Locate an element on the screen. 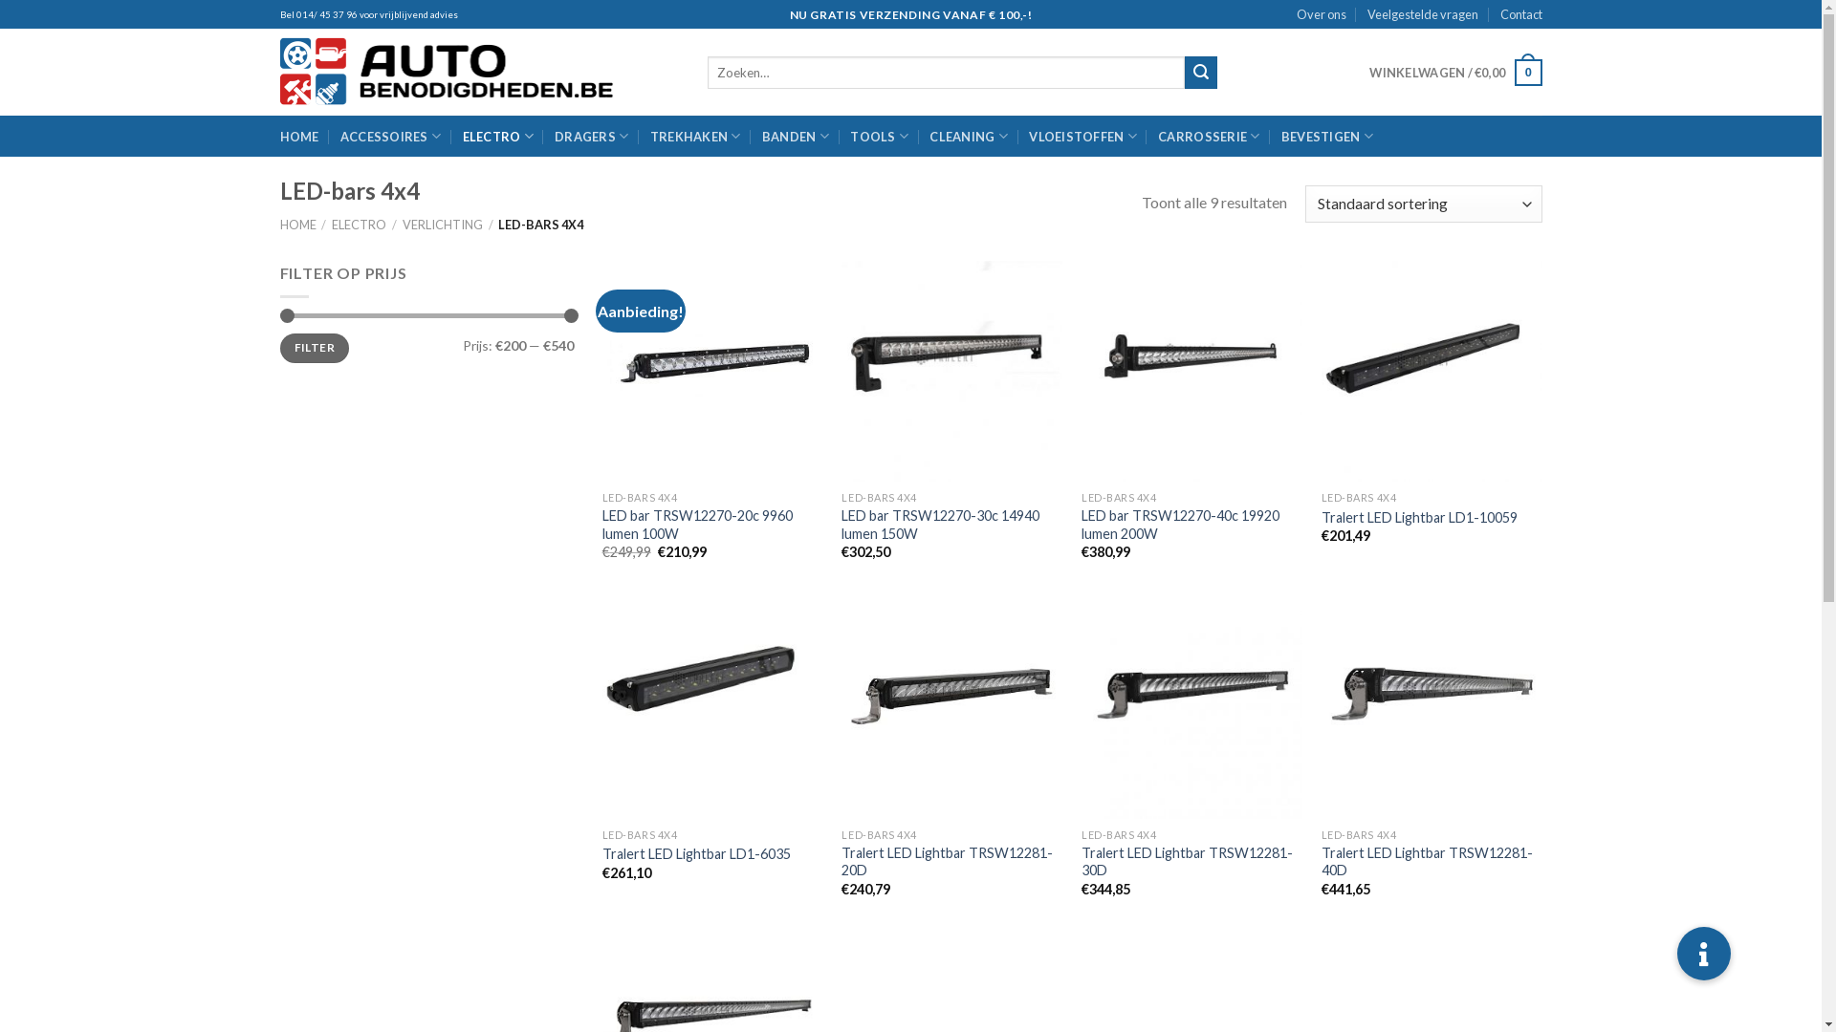 This screenshot has width=1836, height=1032. BEVESTIGEN is located at coordinates (1327, 137).